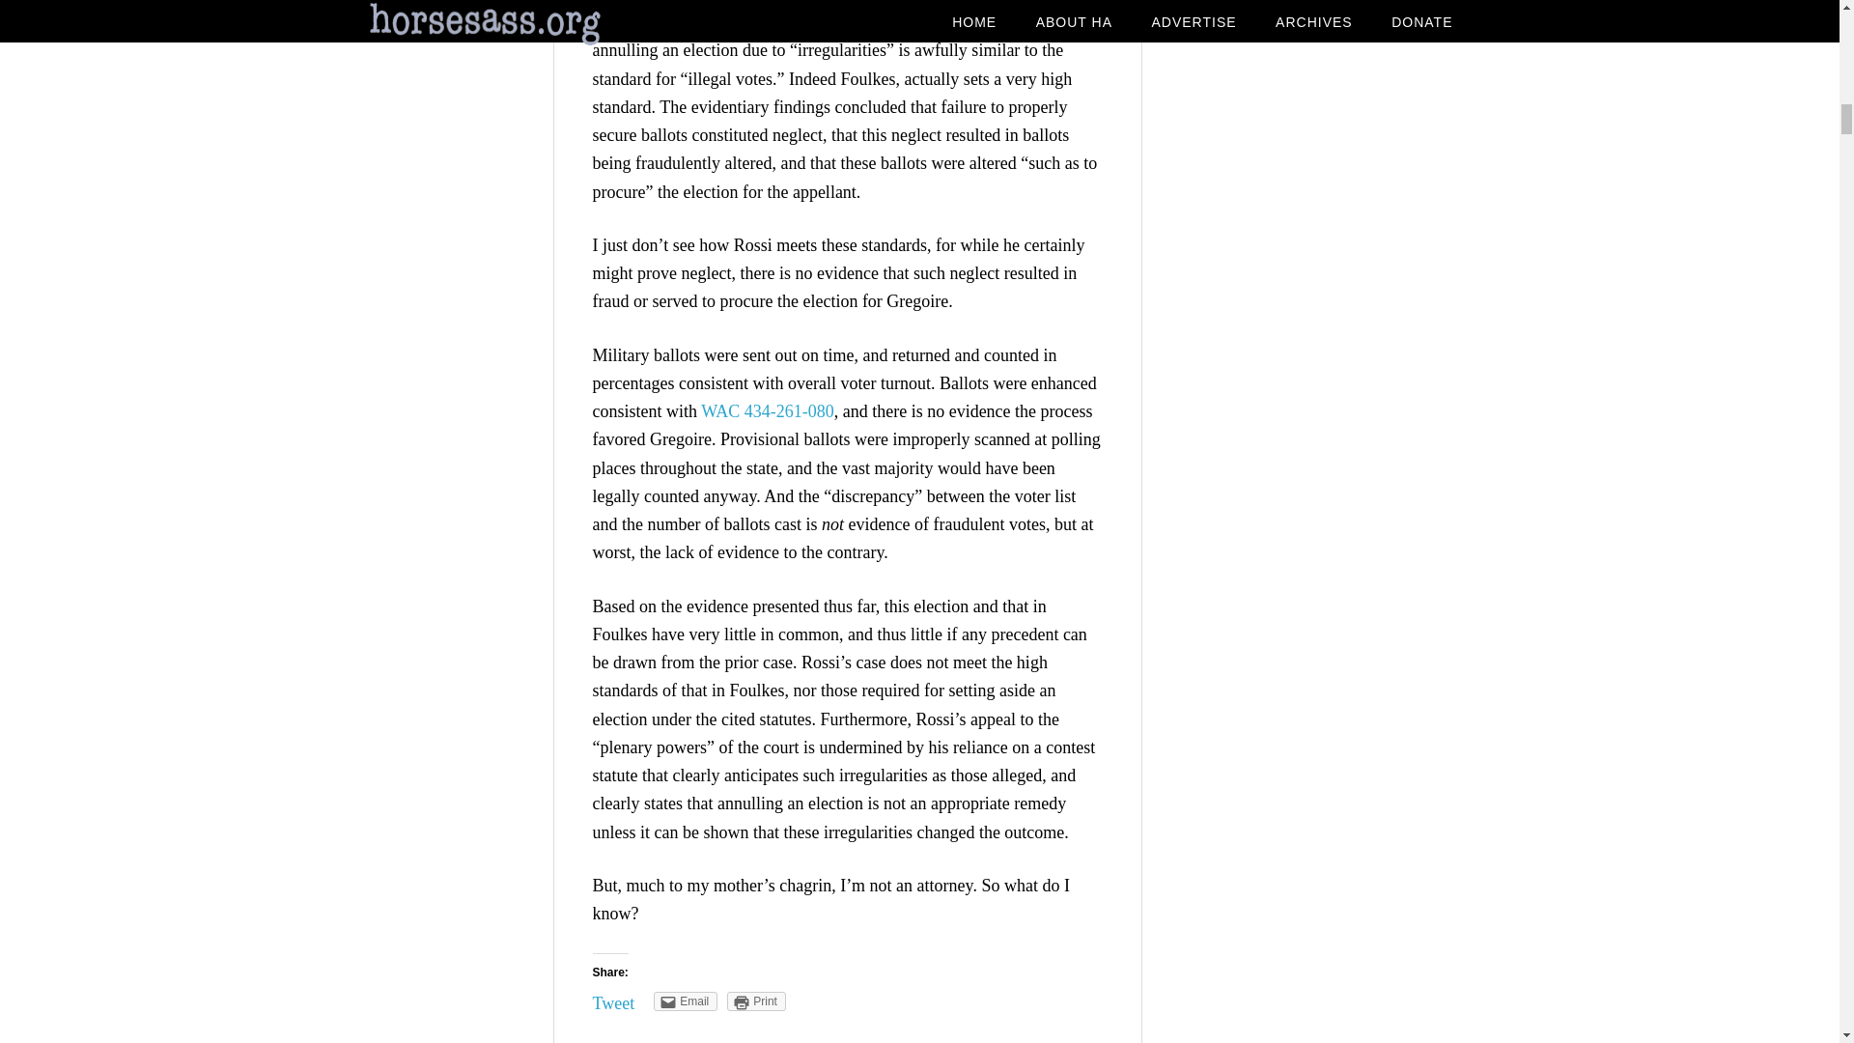 This screenshot has height=1043, width=1854. What do you see at coordinates (756, 1001) in the screenshot?
I see `Click to print` at bounding box center [756, 1001].